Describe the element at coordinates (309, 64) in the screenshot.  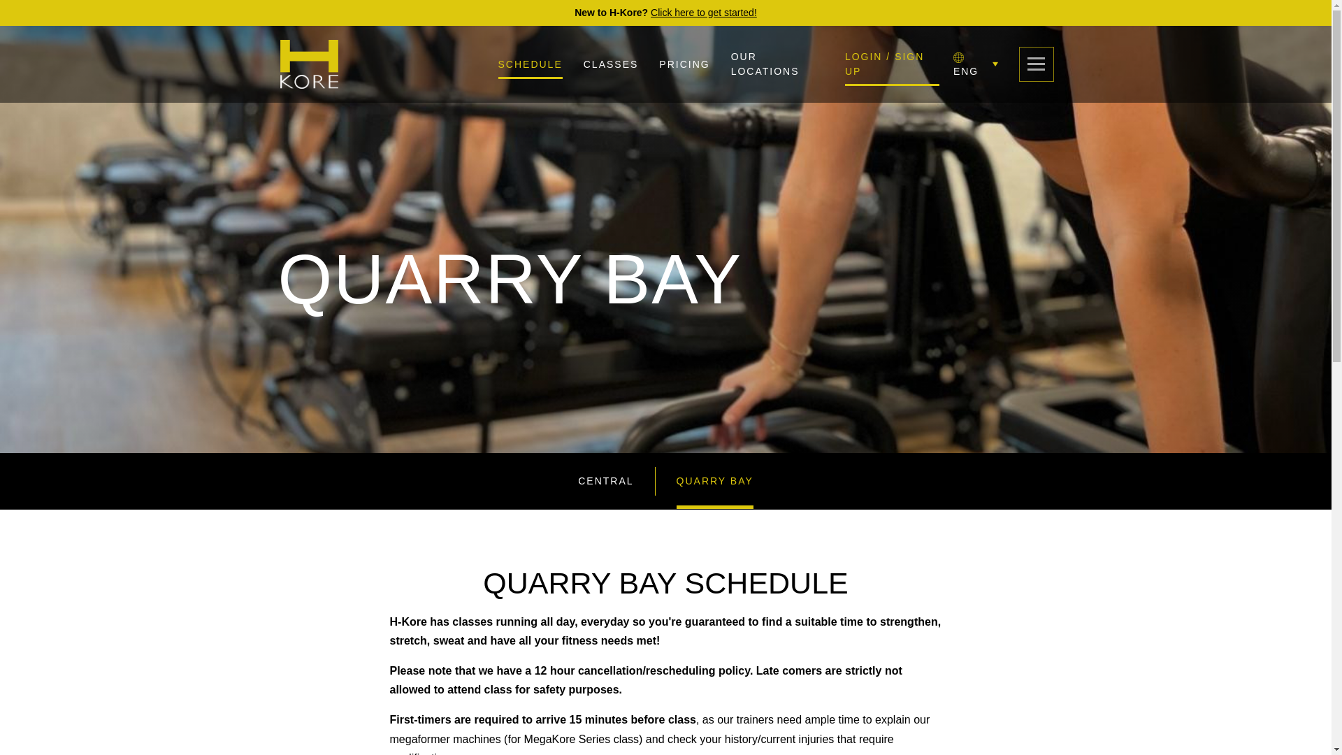
I see `H-KORE` at that location.